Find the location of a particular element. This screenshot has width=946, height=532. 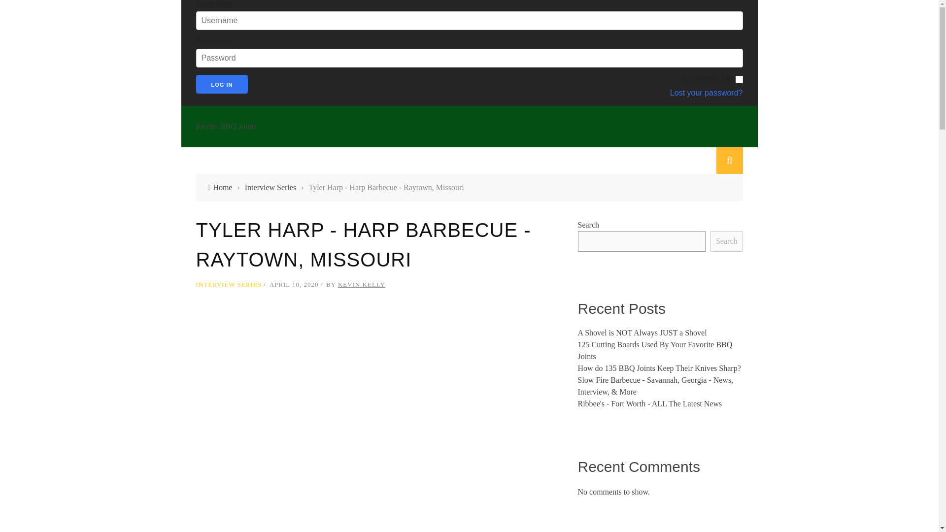

Password Lost and Found is located at coordinates (610, 93).